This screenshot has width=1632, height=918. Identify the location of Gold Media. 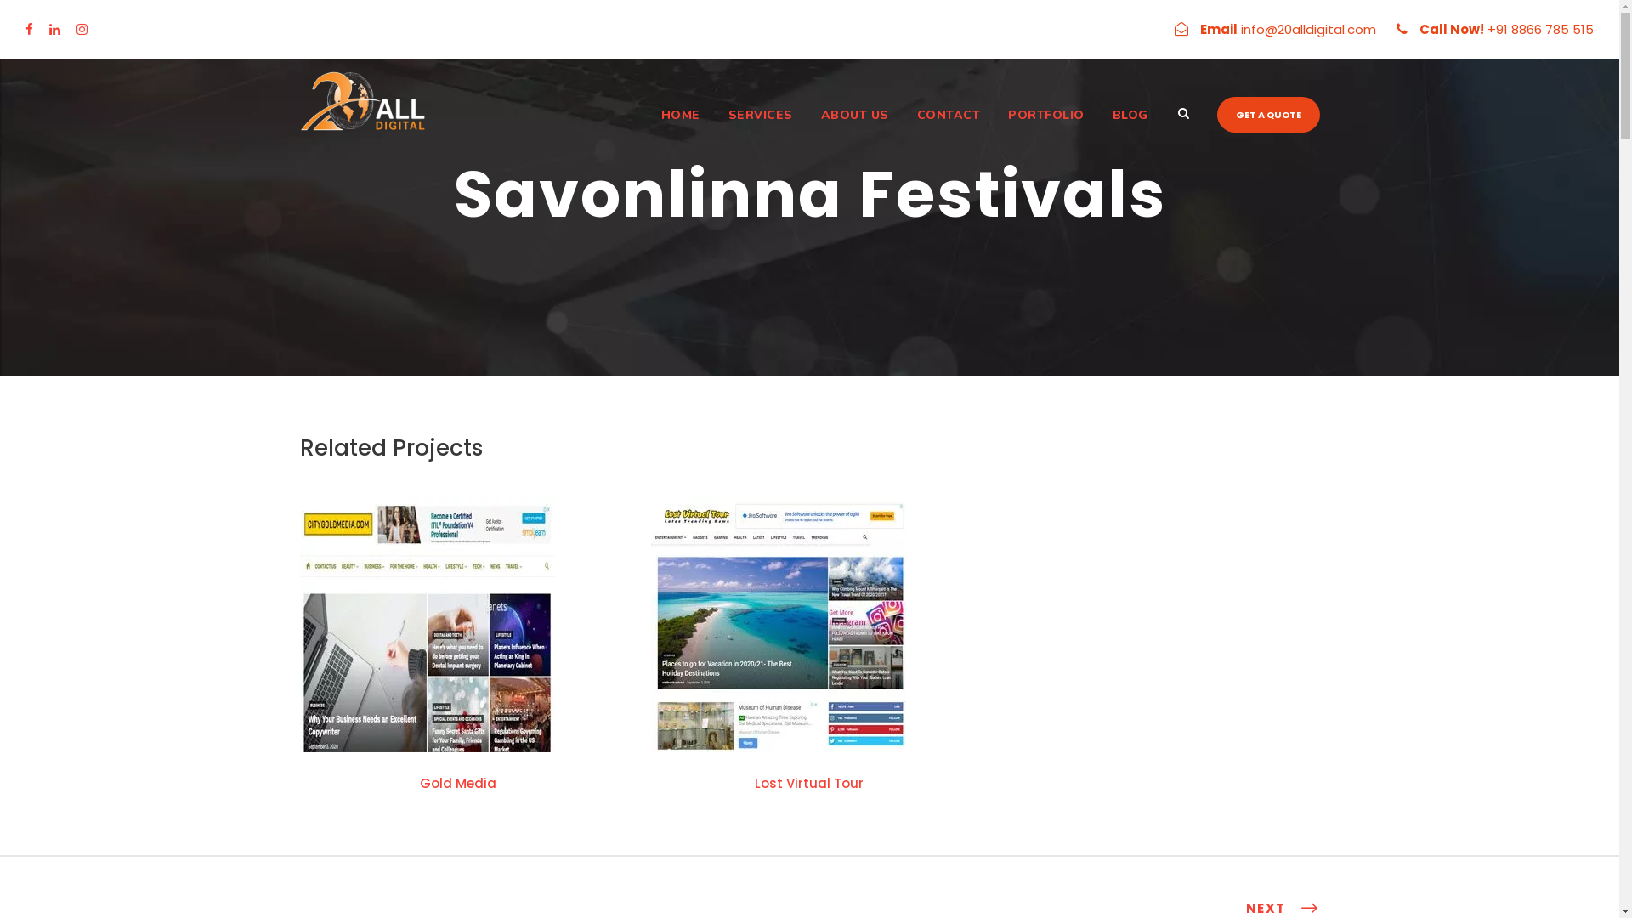
(457, 784).